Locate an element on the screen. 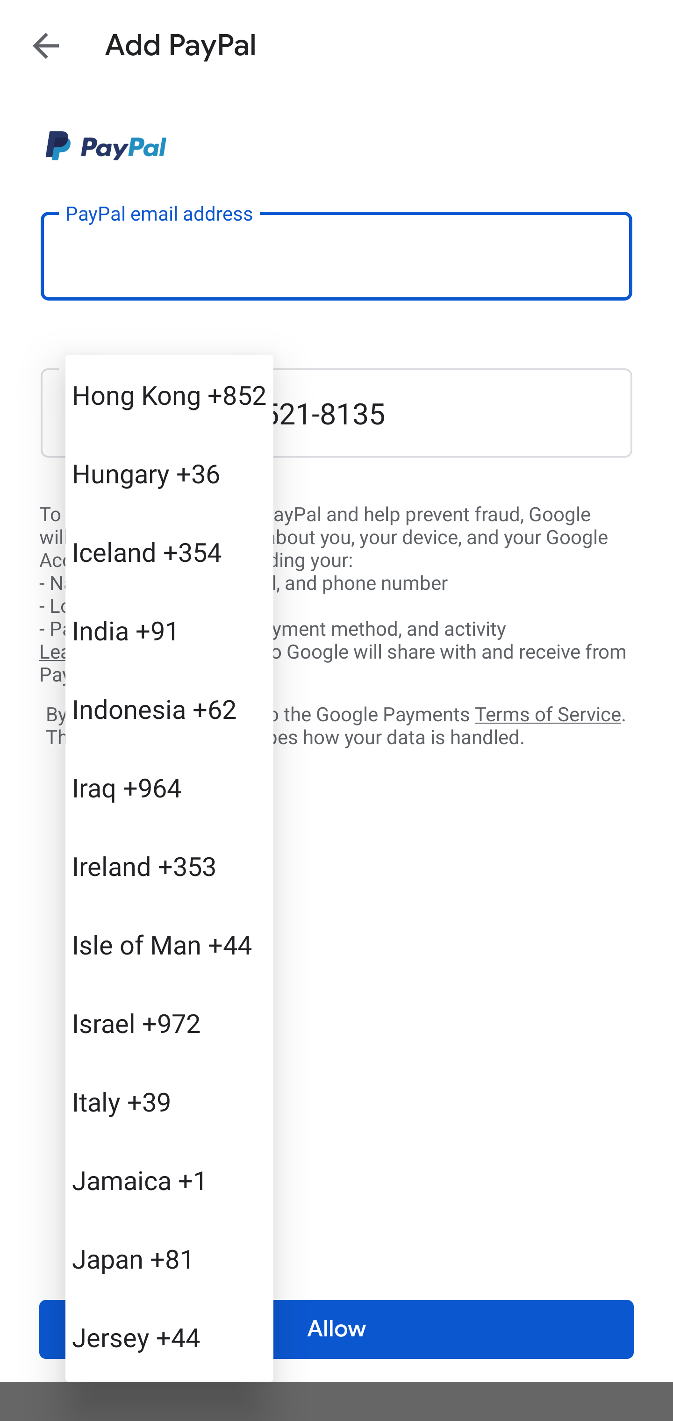 The width and height of the screenshot is (673, 1421). Iceland +354 is located at coordinates (169, 552).